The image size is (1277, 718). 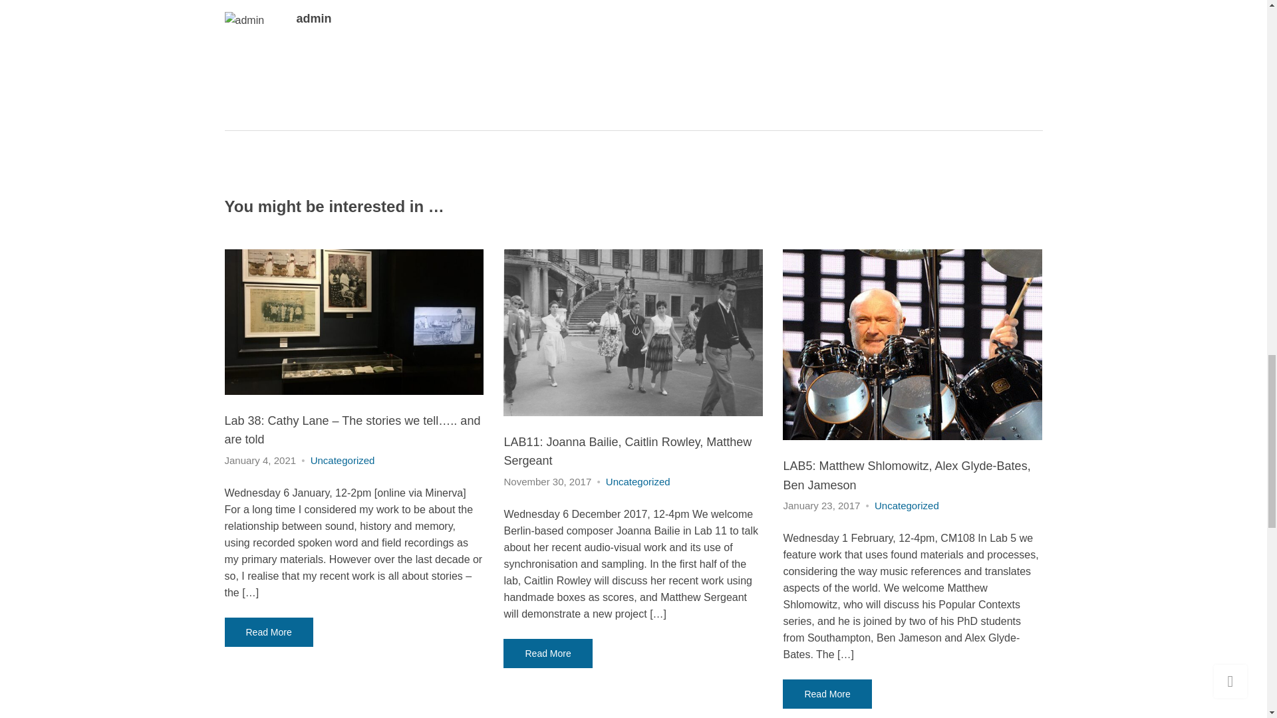 What do you see at coordinates (547, 654) in the screenshot?
I see `Read More` at bounding box center [547, 654].